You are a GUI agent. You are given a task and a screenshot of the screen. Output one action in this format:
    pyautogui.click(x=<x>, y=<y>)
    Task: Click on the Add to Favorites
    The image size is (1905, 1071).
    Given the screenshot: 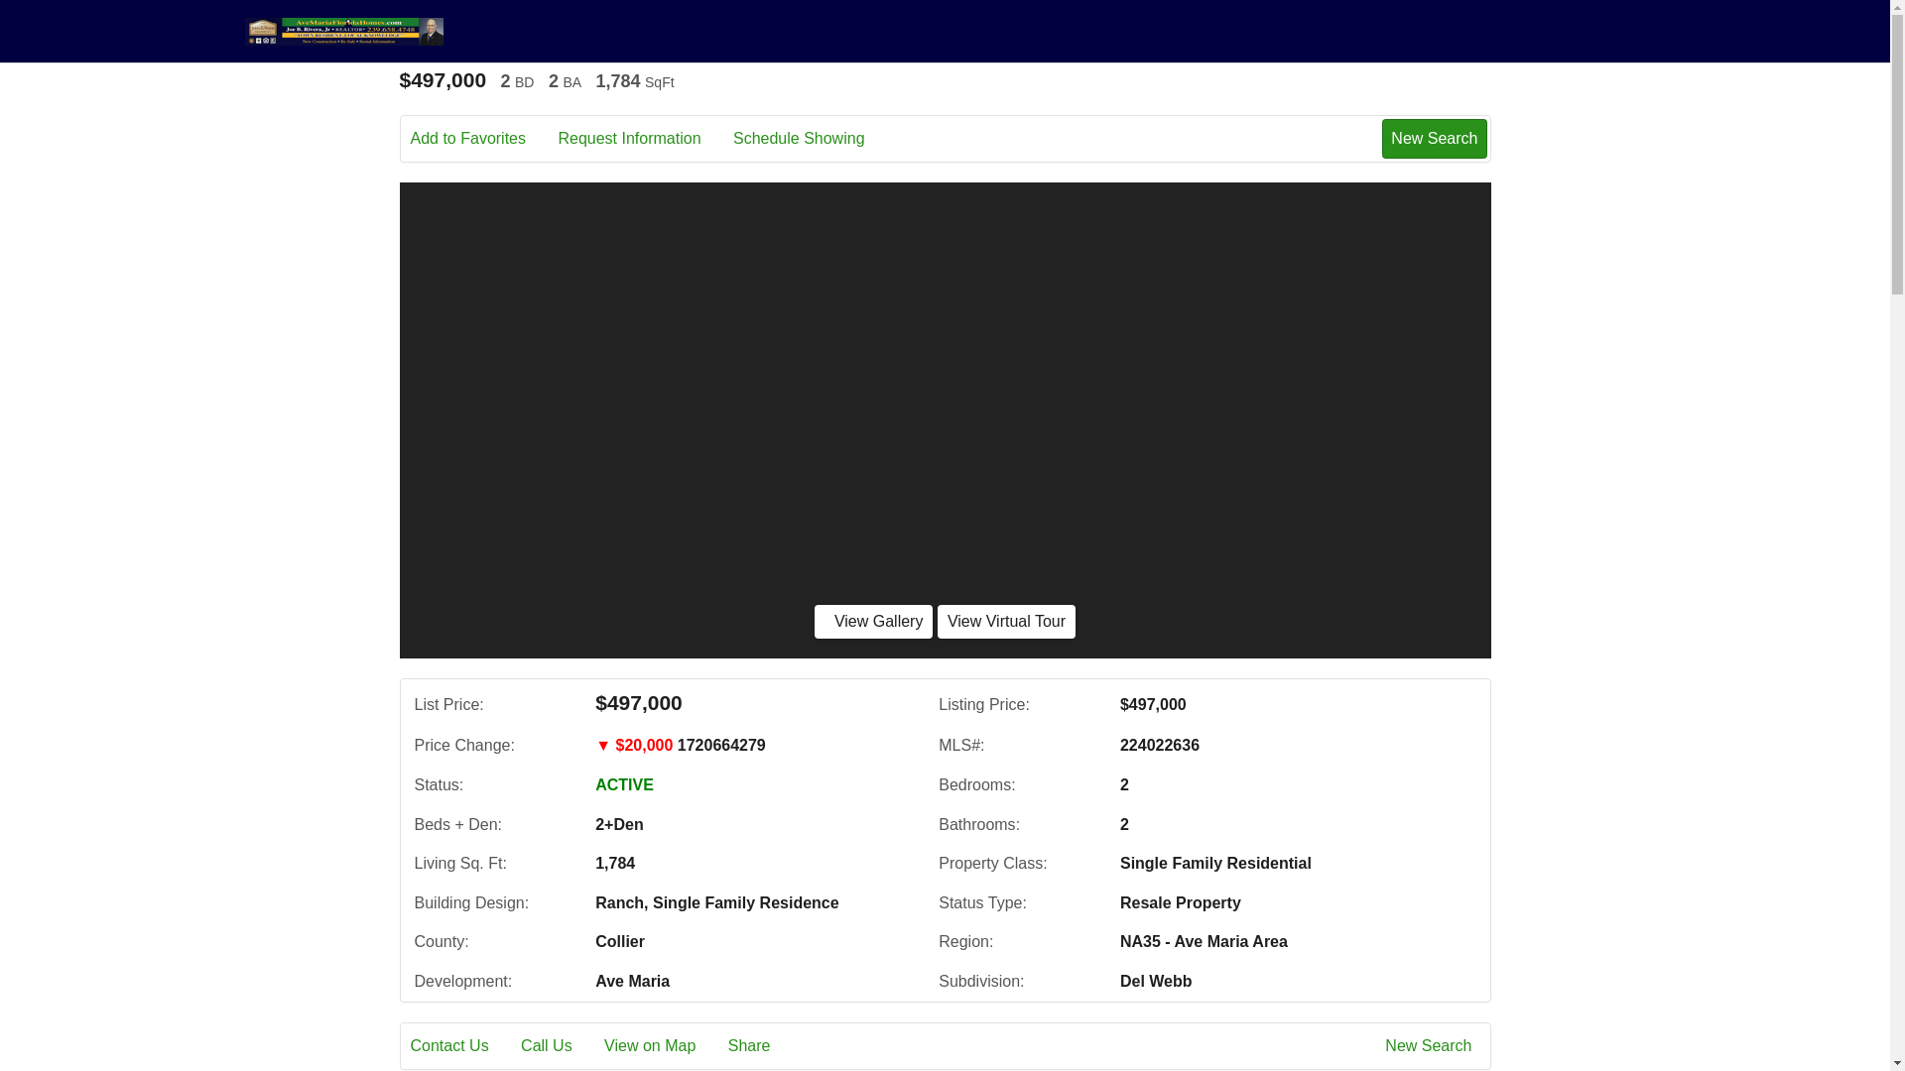 What is the action you would take?
    pyautogui.click(x=482, y=139)
    